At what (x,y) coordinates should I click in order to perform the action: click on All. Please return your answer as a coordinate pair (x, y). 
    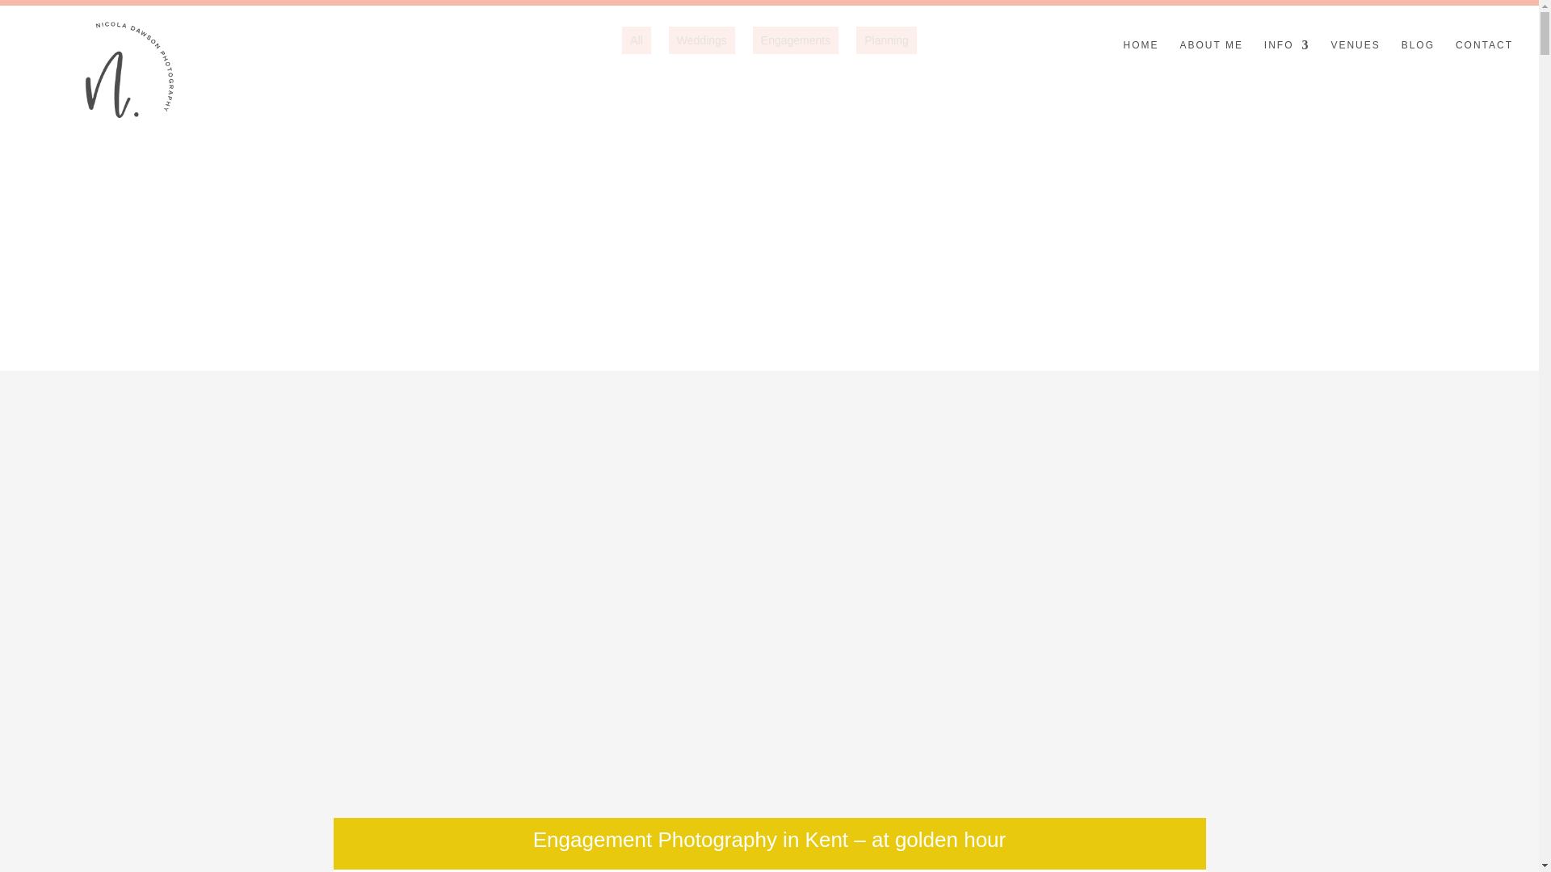
    Looking at the image, I should click on (637, 40).